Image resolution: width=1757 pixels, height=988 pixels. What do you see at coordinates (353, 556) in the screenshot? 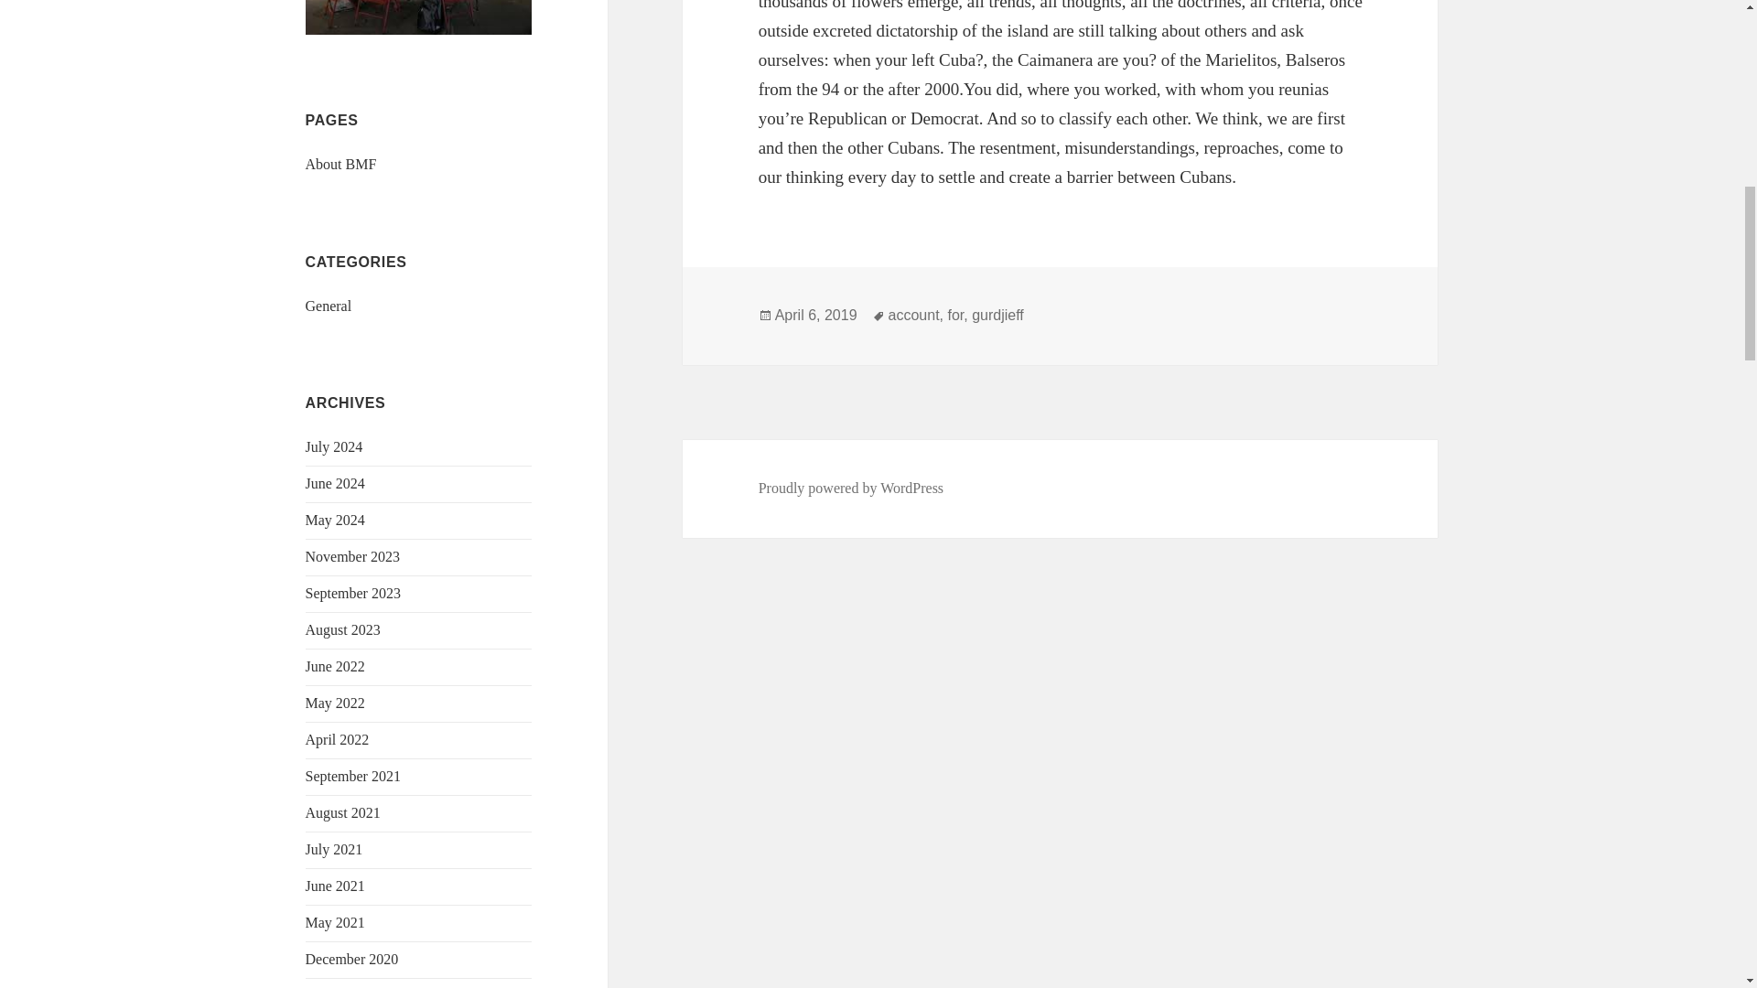
I see `November 2023` at bounding box center [353, 556].